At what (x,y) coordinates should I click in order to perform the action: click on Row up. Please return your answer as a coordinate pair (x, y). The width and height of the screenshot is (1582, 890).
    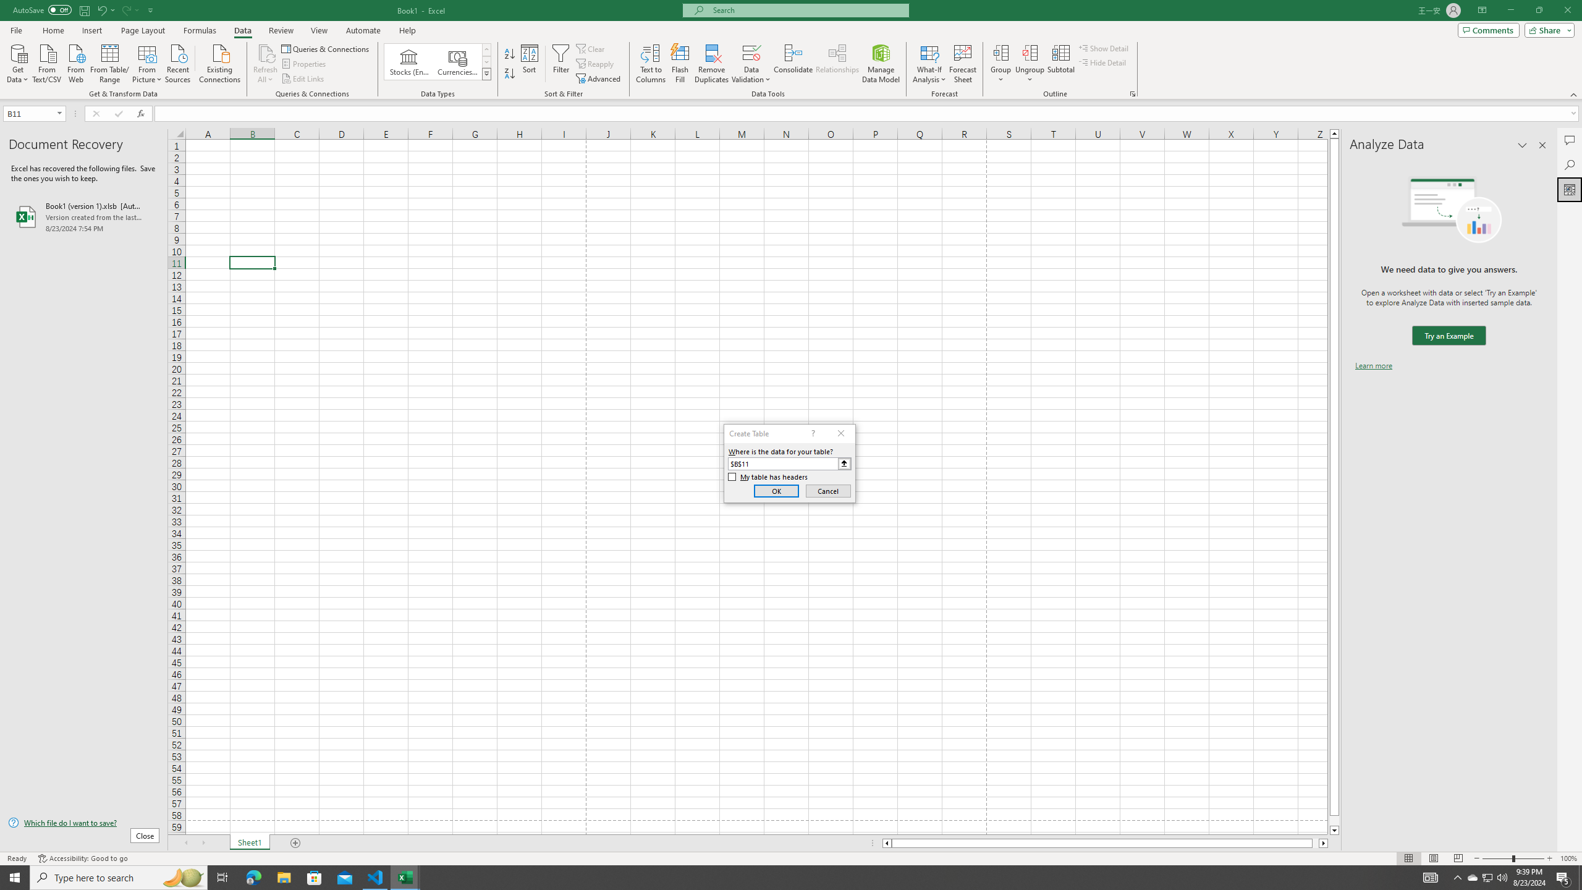
    Looking at the image, I should click on (487, 49).